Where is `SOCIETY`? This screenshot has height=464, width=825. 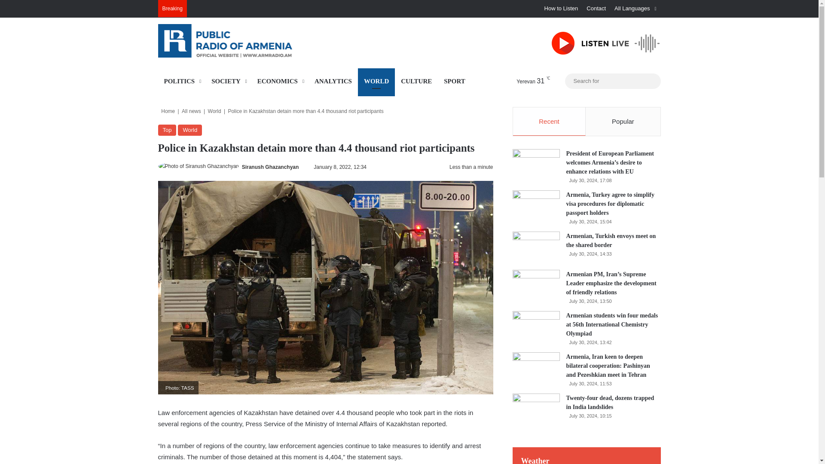 SOCIETY is located at coordinates (229, 81).